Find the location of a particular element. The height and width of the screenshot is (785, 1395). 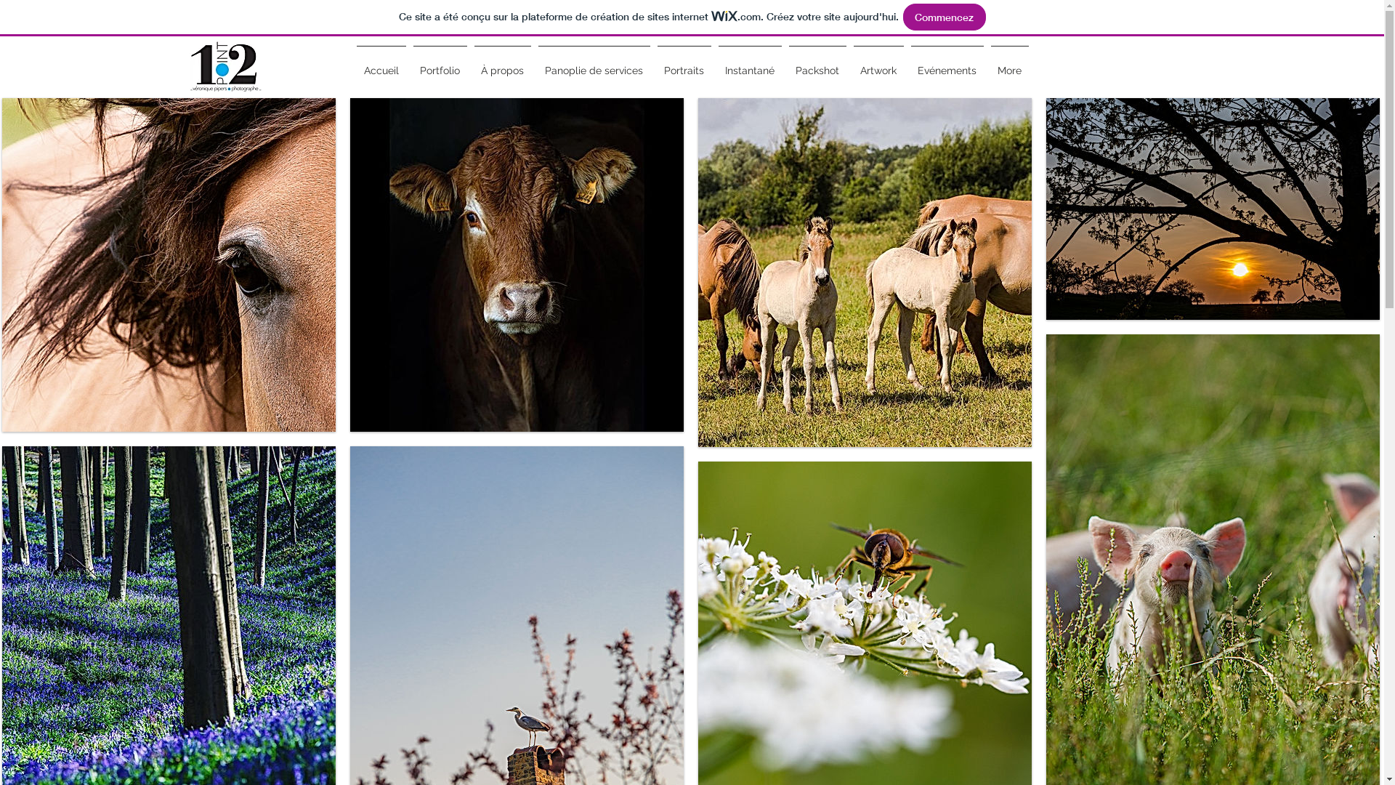

Portraits is located at coordinates (684, 64).